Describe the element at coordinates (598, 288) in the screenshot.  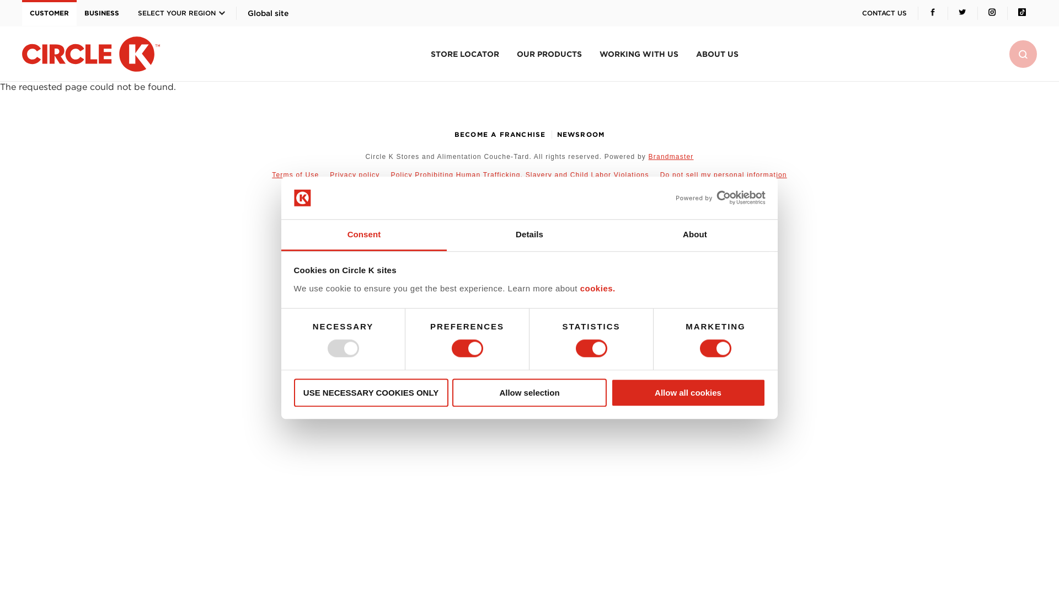
I see `cookies.` at that location.